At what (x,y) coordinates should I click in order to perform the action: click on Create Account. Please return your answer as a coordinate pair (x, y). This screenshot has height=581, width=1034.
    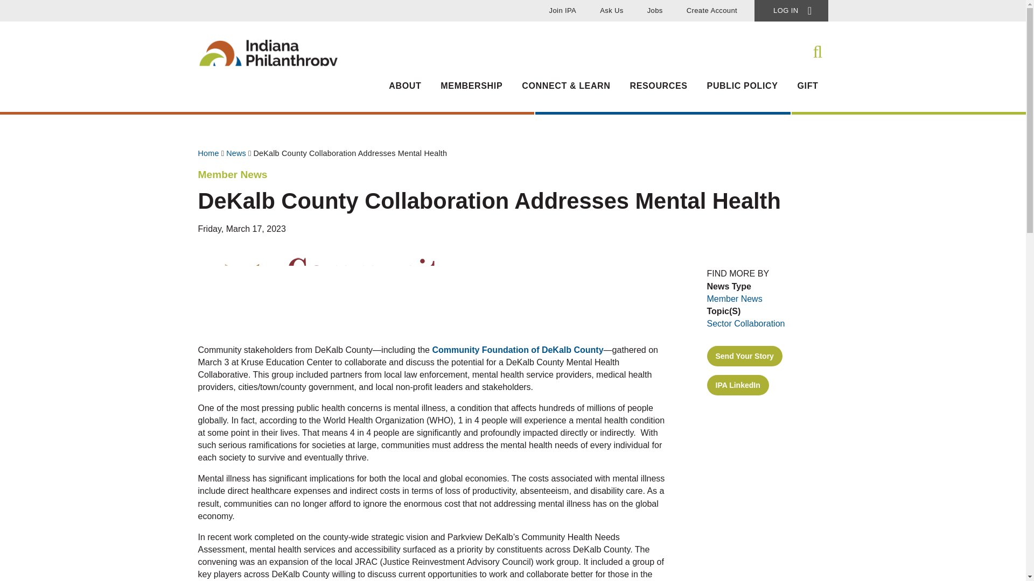
    Looking at the image, I should click on (712, 11).